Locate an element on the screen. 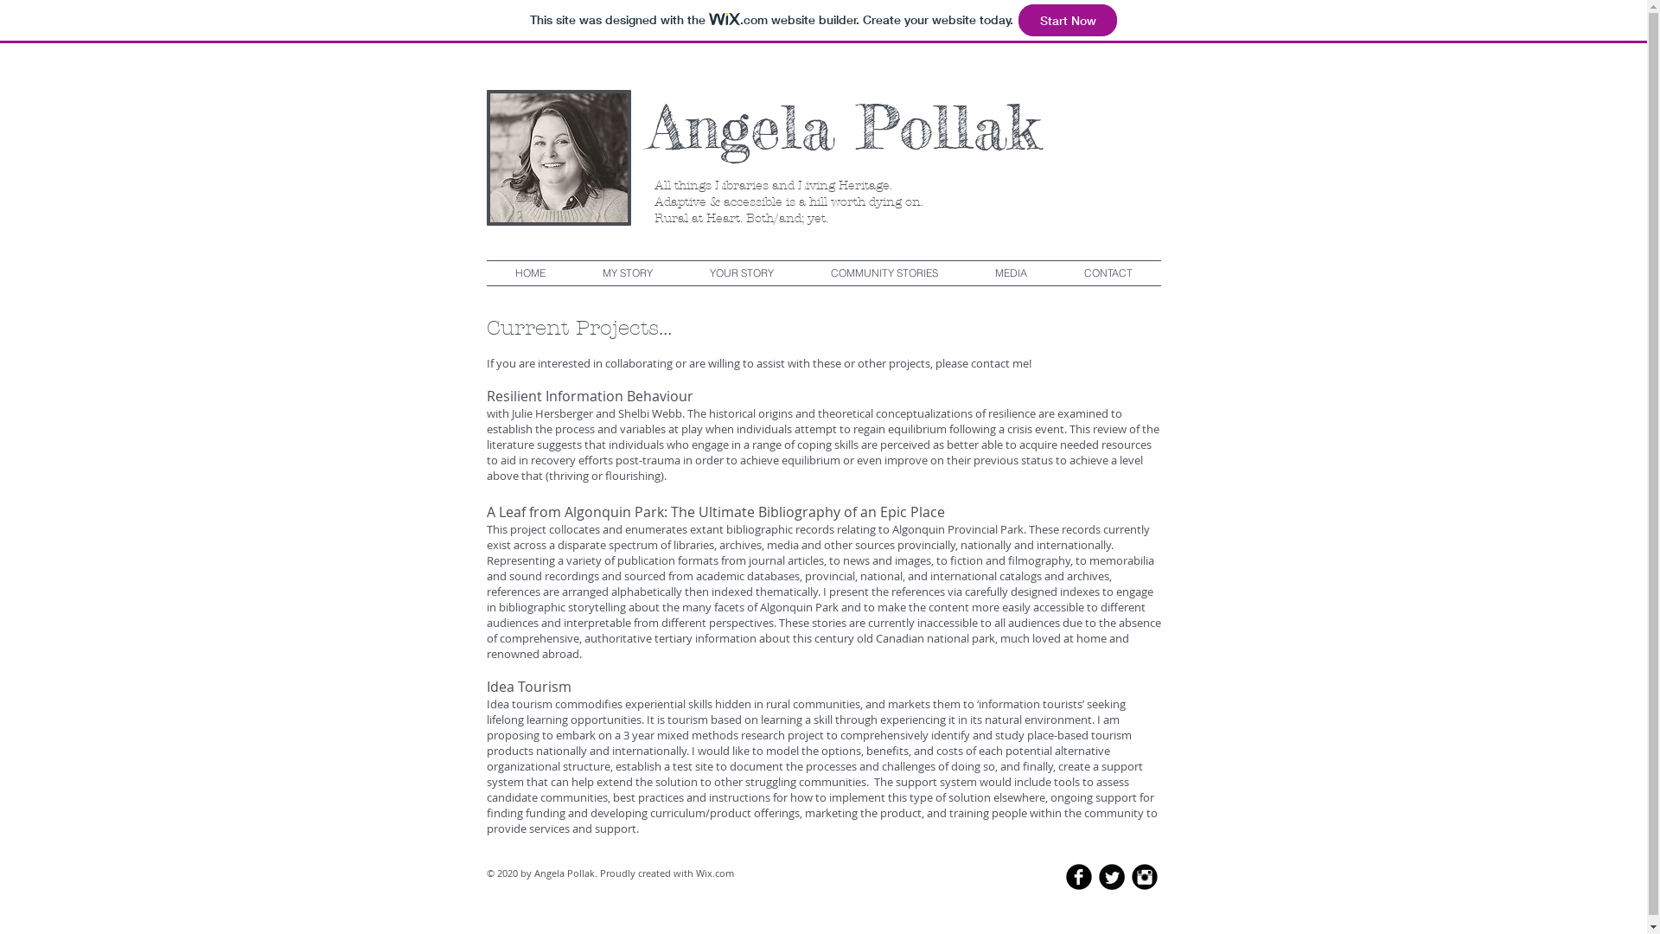  BioPic_cropped_fixed hair_with frame.jpg is located at coordinates (559, 157).